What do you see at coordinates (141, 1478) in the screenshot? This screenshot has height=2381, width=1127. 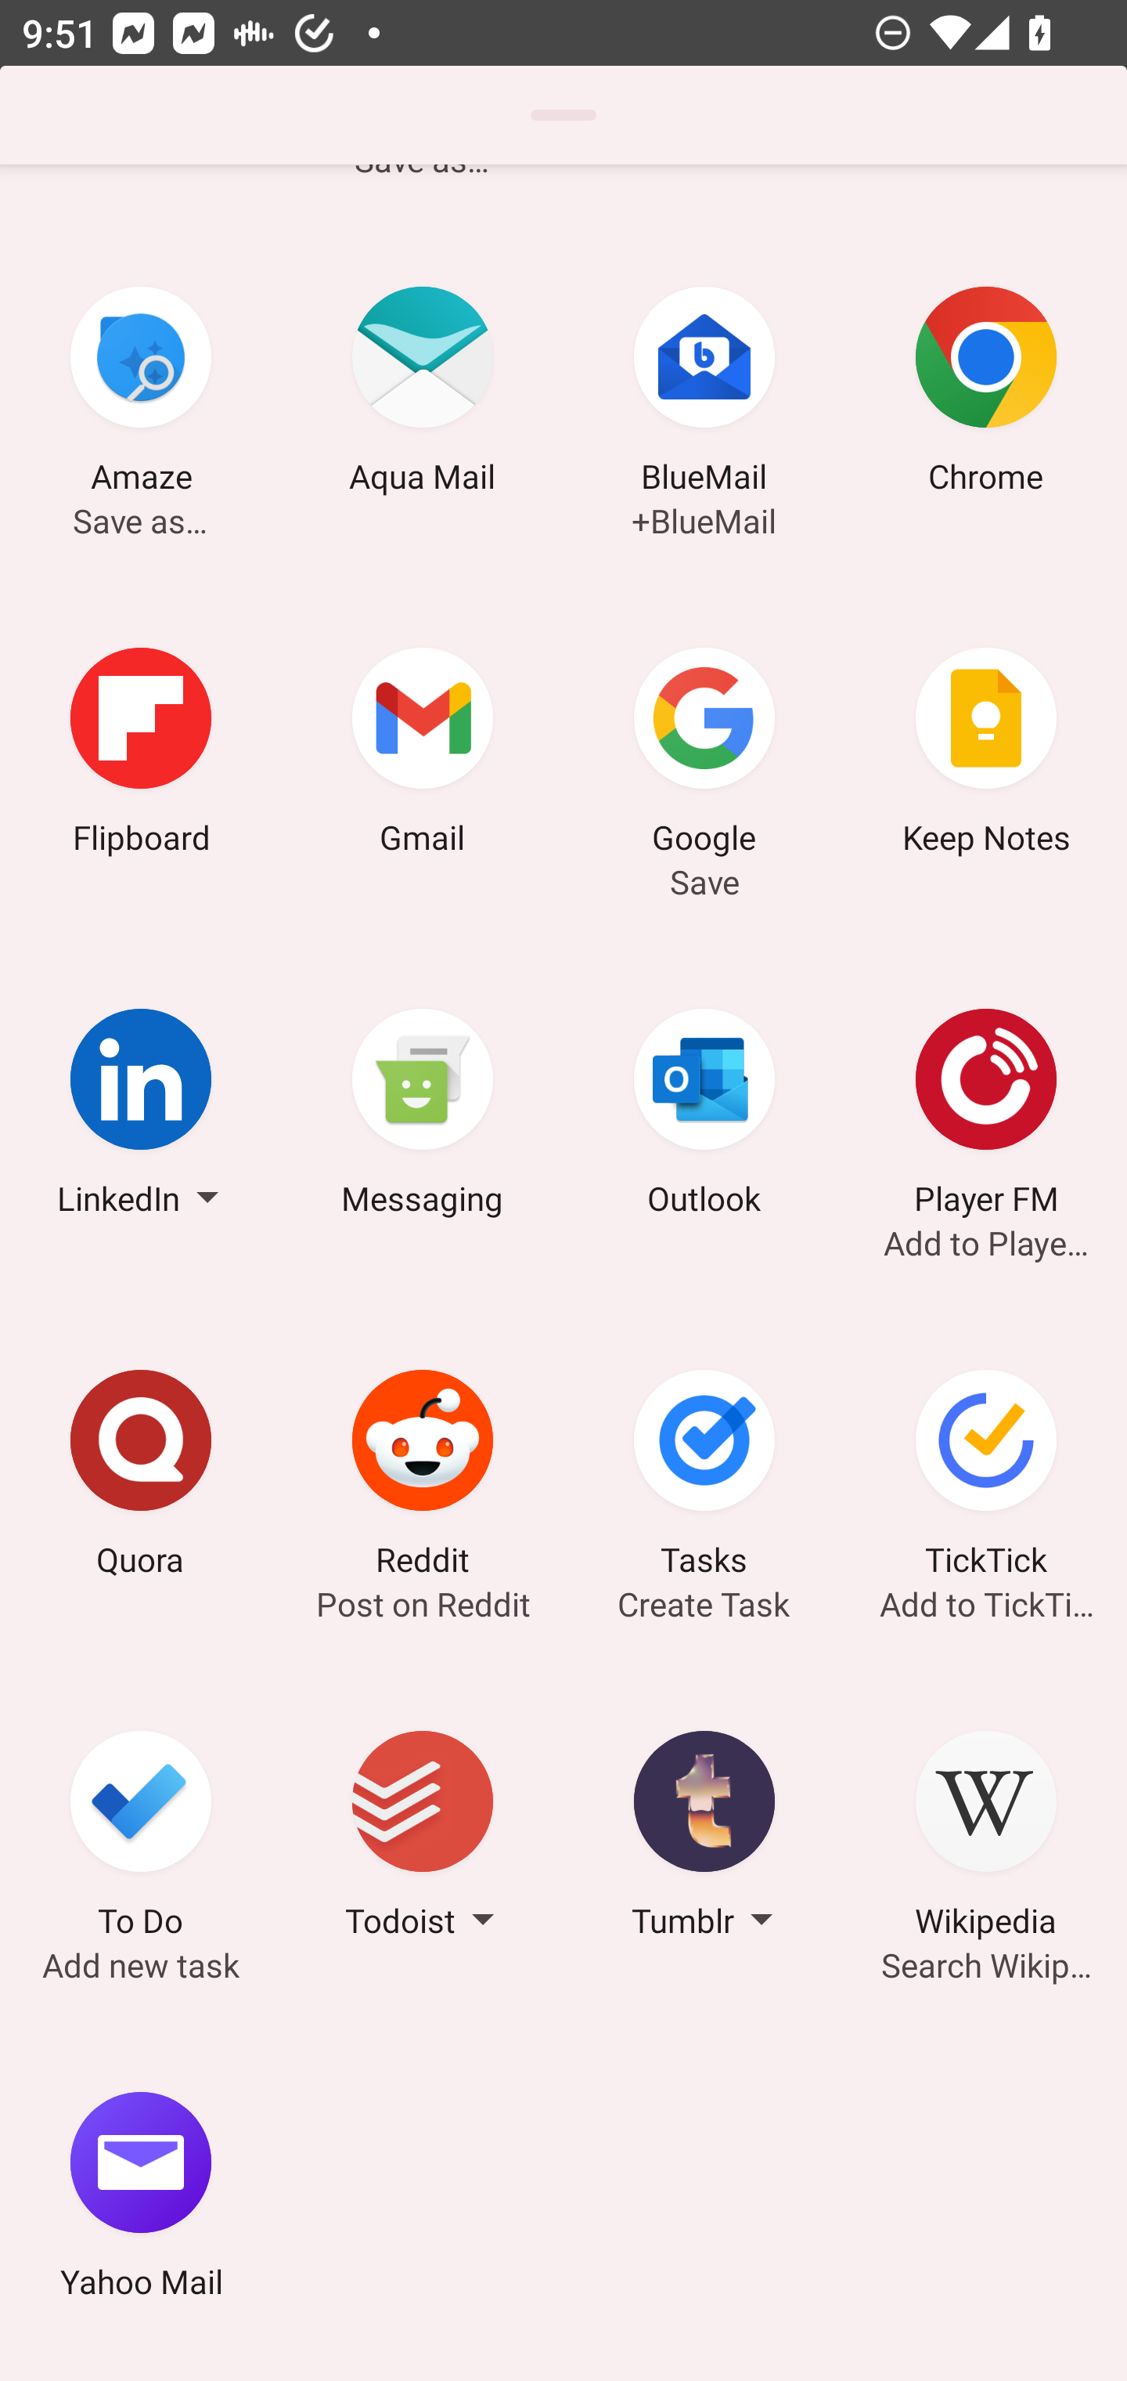 I see `Quora` at bounding box center [141, 1478].